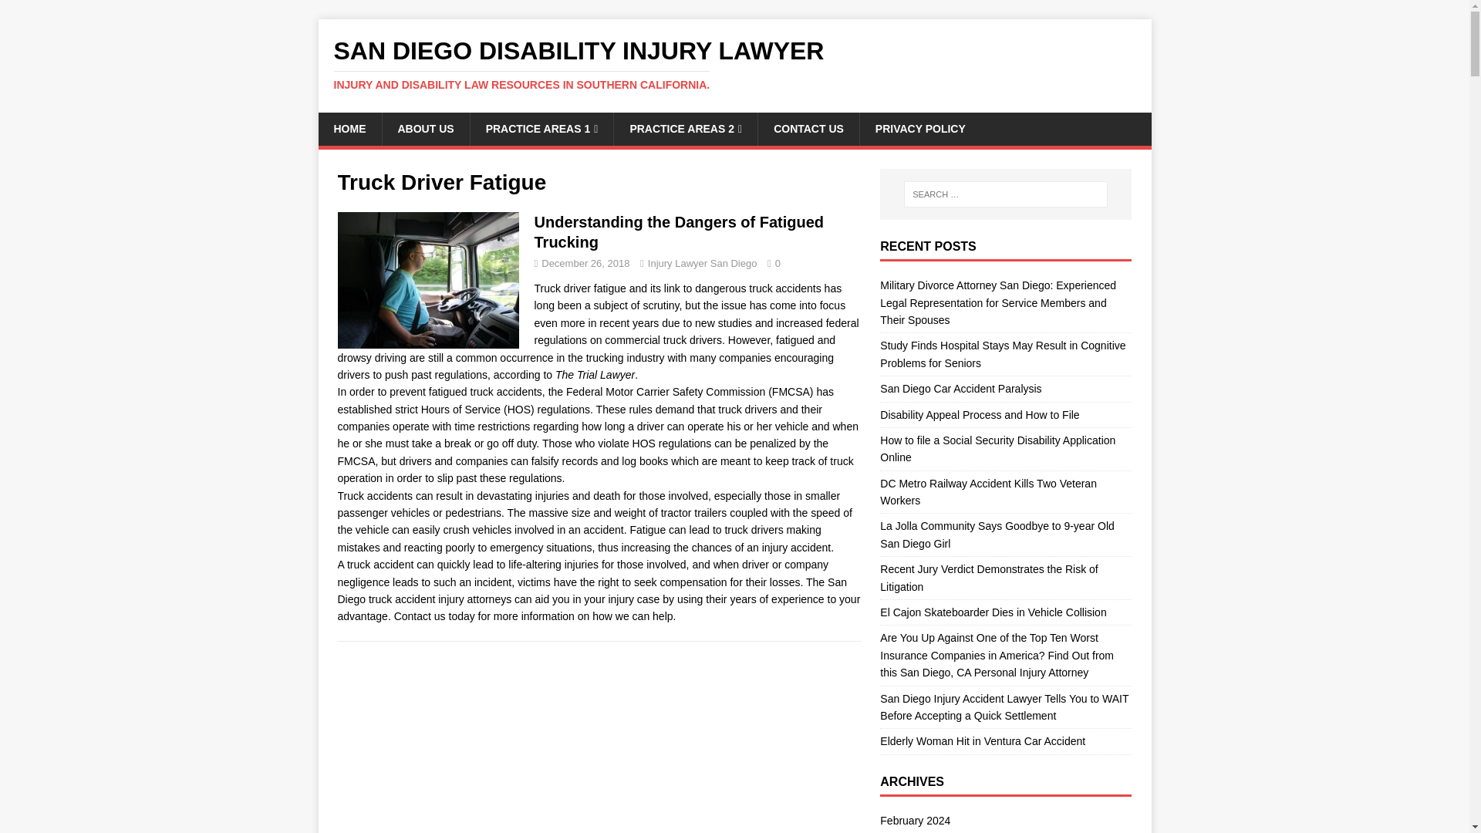 Image resolution: width=1481 pixels, height=833 pixels. Describe the element at coordinates (808, 128) in the screenshot. I see `CONTACT US` at that location.